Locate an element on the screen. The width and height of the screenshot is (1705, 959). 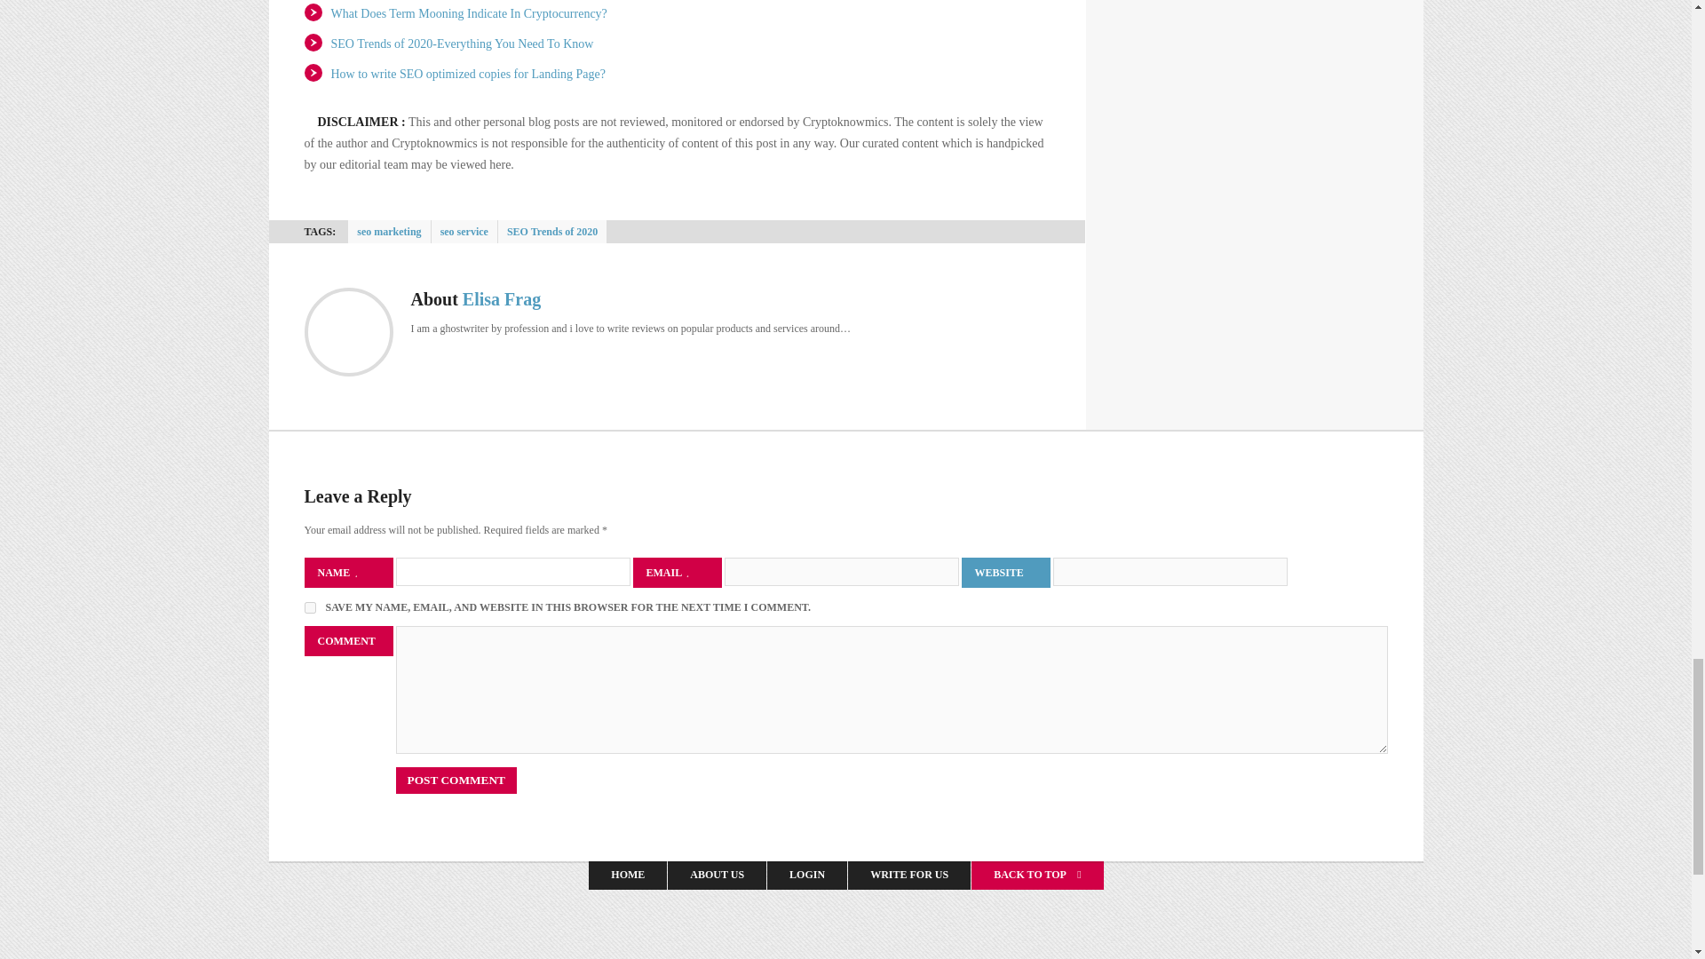
Post Comment is located at coordinates (456, 781).